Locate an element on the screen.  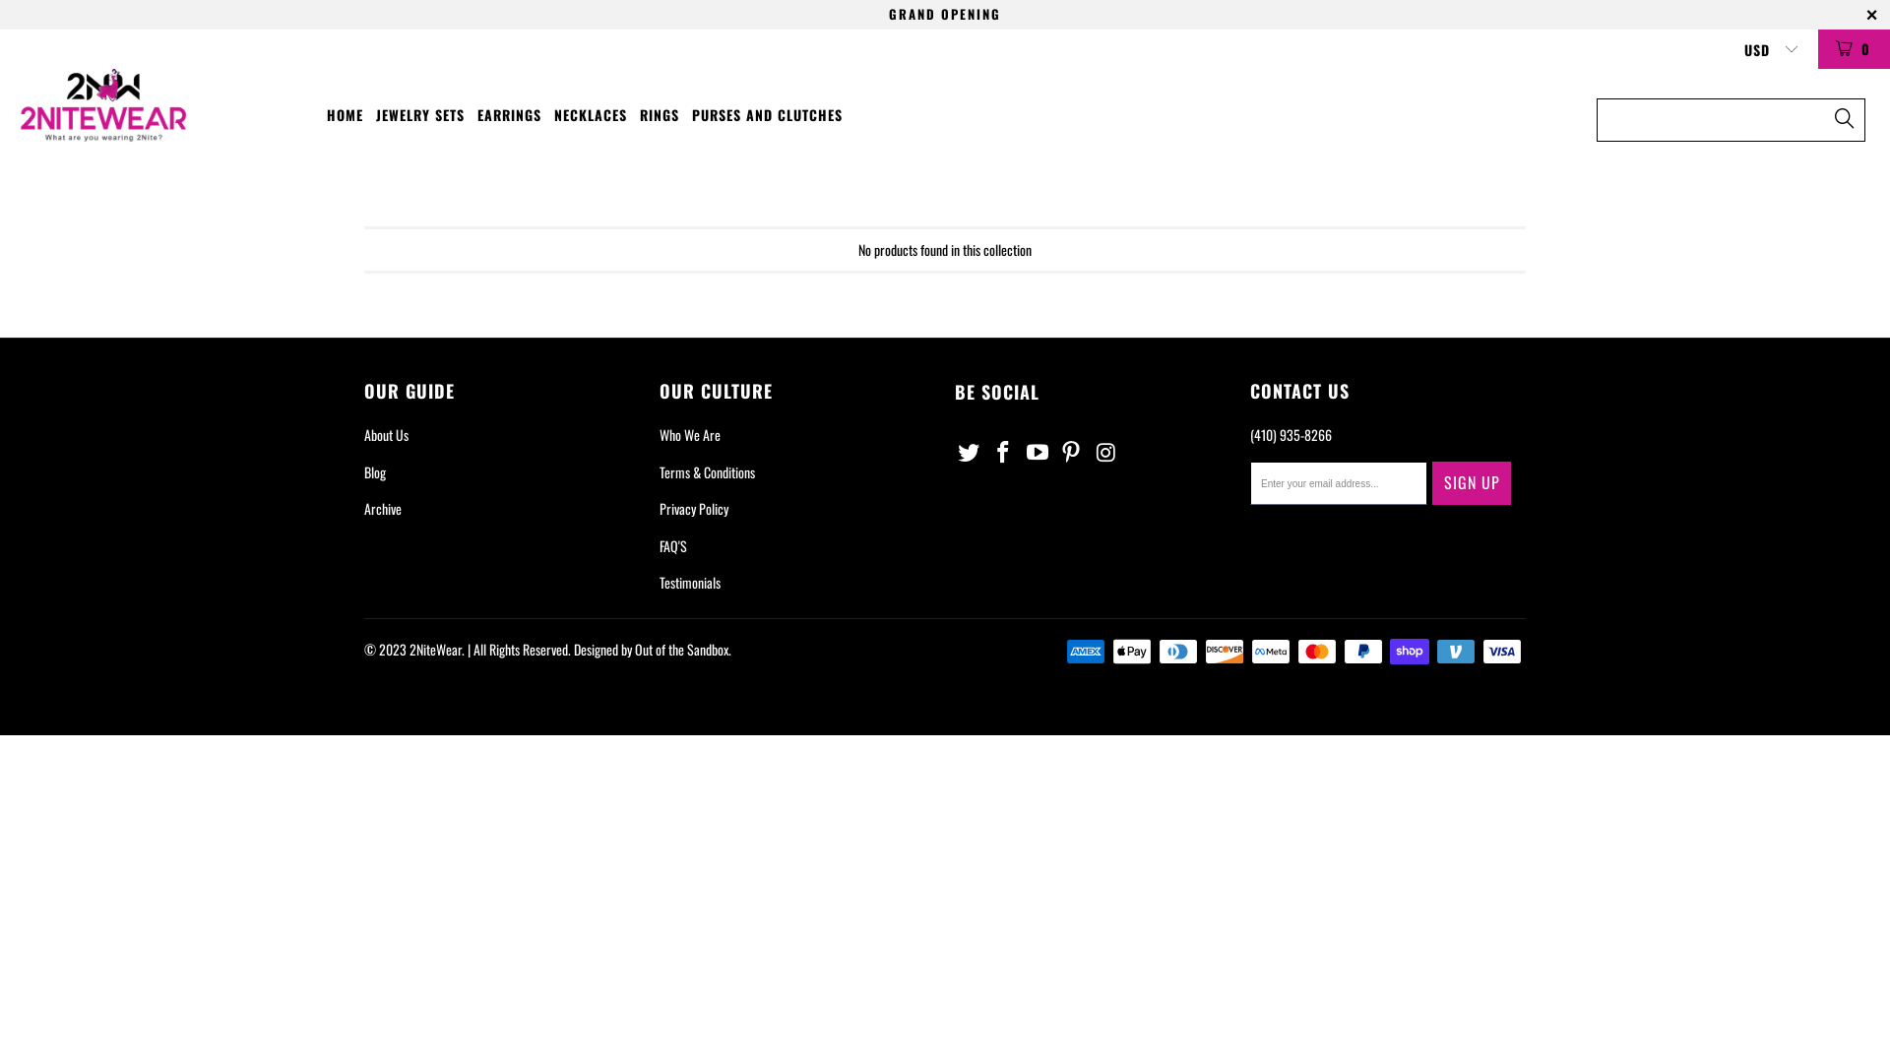
Who We Are is located at coordinates (690, 435).